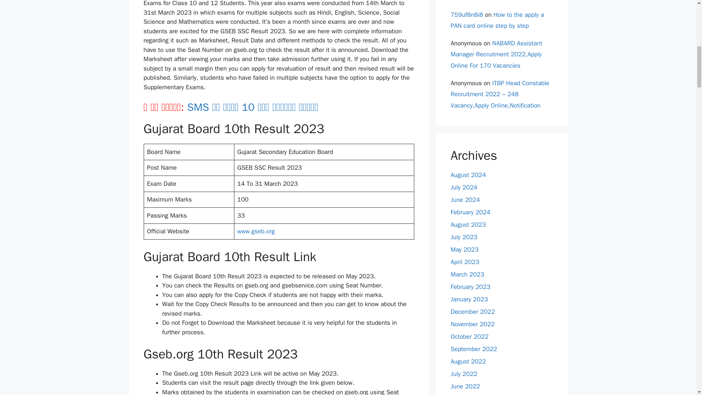 The width and height of the screenshot is (702, 395). Describe the element at coordinates (467, 15) in the screenshot. I see `759uf8n8i8` at that location.